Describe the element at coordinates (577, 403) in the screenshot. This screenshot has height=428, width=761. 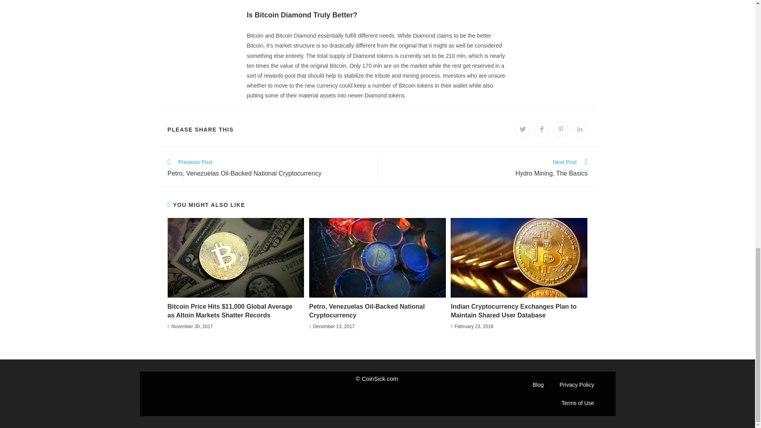
I see `Terms of Use` at that location.